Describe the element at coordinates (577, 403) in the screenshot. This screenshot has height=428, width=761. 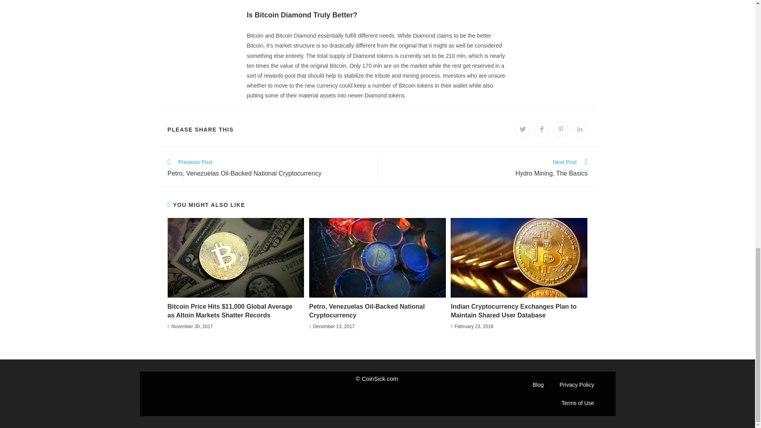
I see `Terms of Use` at that location.